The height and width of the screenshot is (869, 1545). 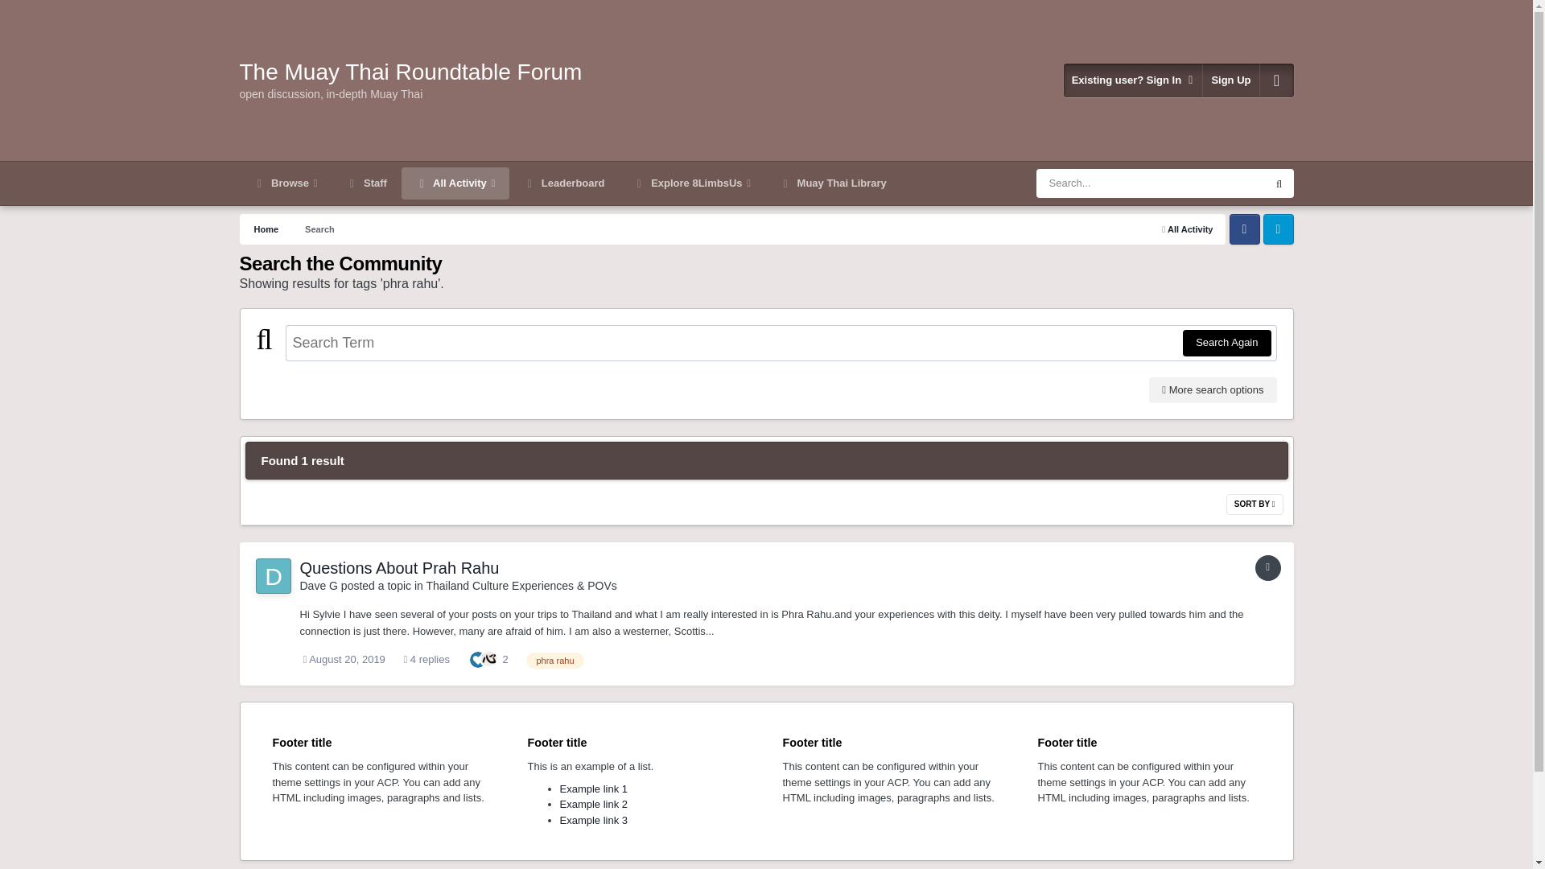 I want to click on Home, so click(x=266, y=229).